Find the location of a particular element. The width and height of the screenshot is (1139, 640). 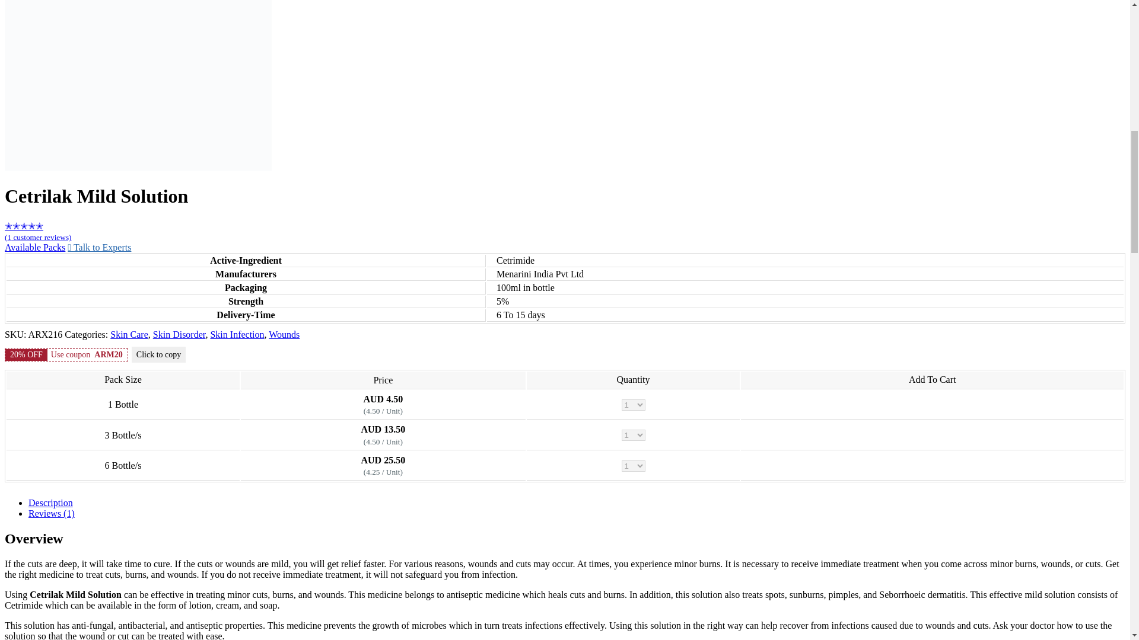

Add to cart is located at coordinates (932, 435).